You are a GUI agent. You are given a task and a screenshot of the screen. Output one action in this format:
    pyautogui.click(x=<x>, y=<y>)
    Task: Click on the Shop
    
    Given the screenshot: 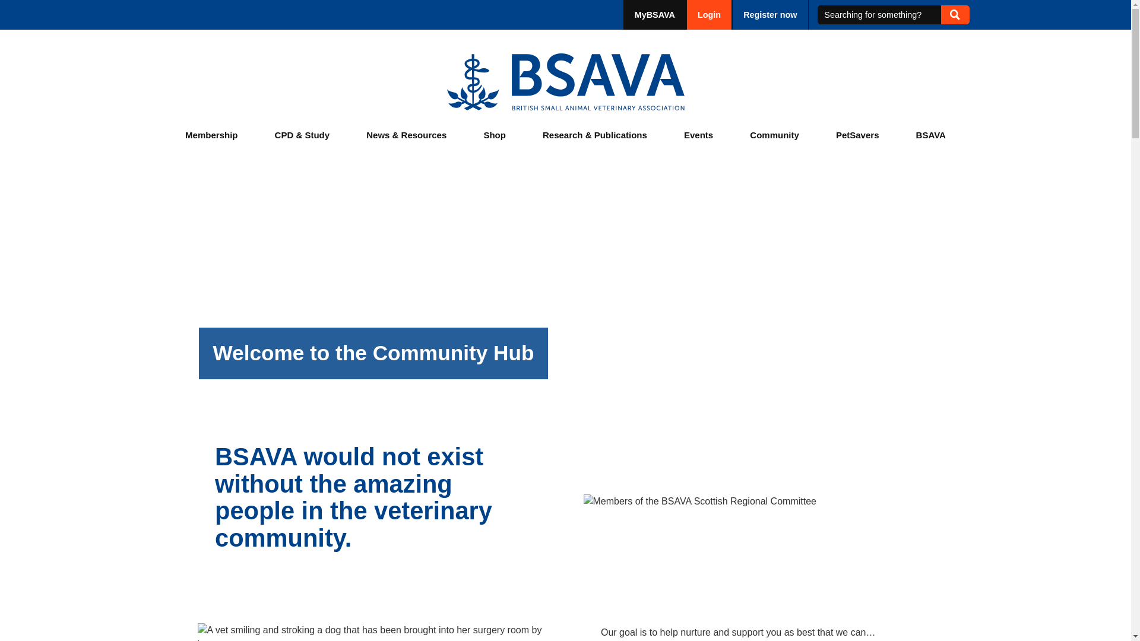 What is the action you would take?
    pyautogui.click(x=495, y=135)
    